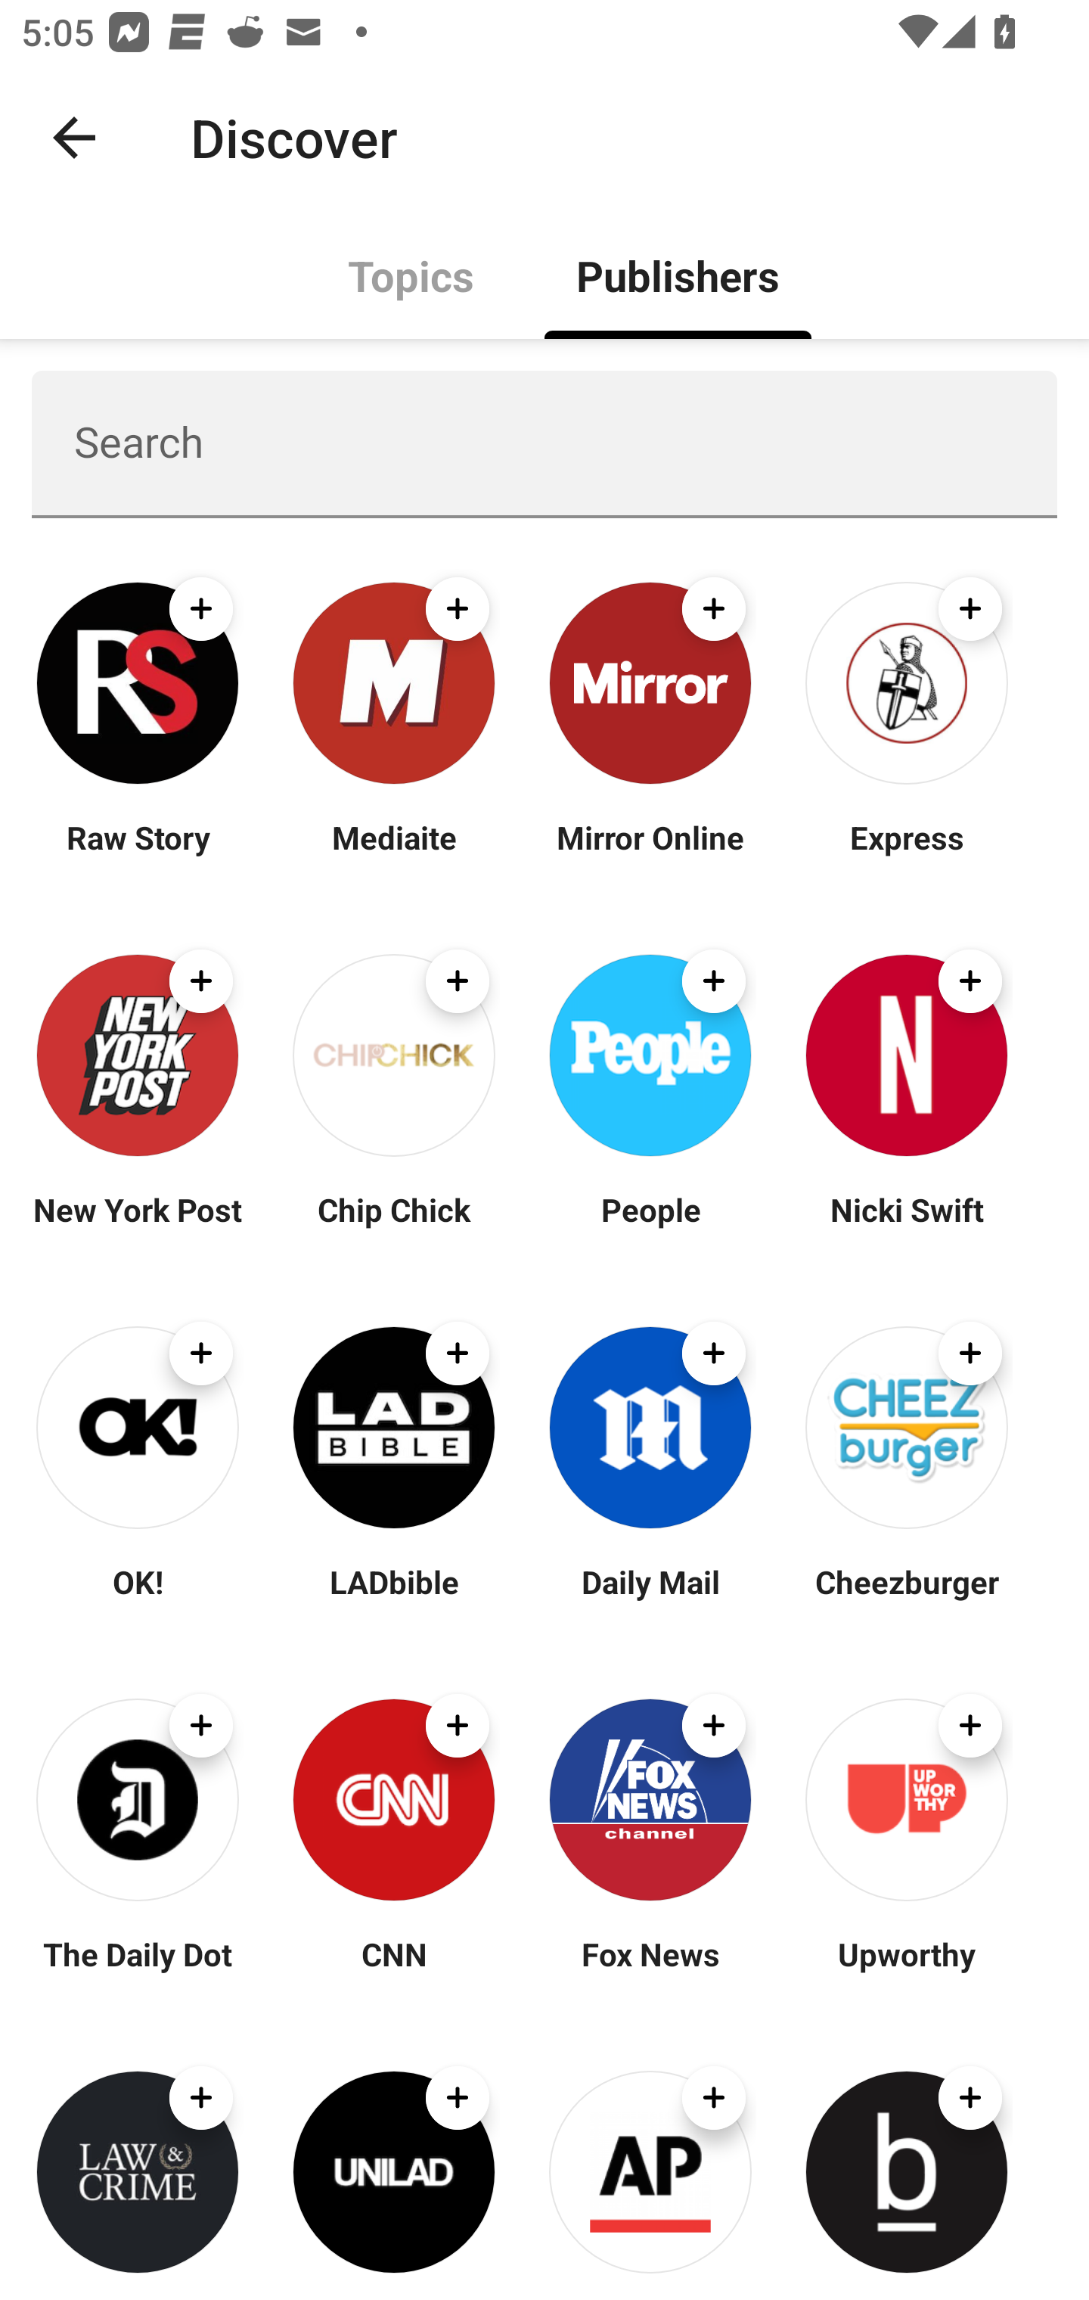 This screenshot has height=2300, width=1089. I want to click on Fox News, so click(650, 1972).